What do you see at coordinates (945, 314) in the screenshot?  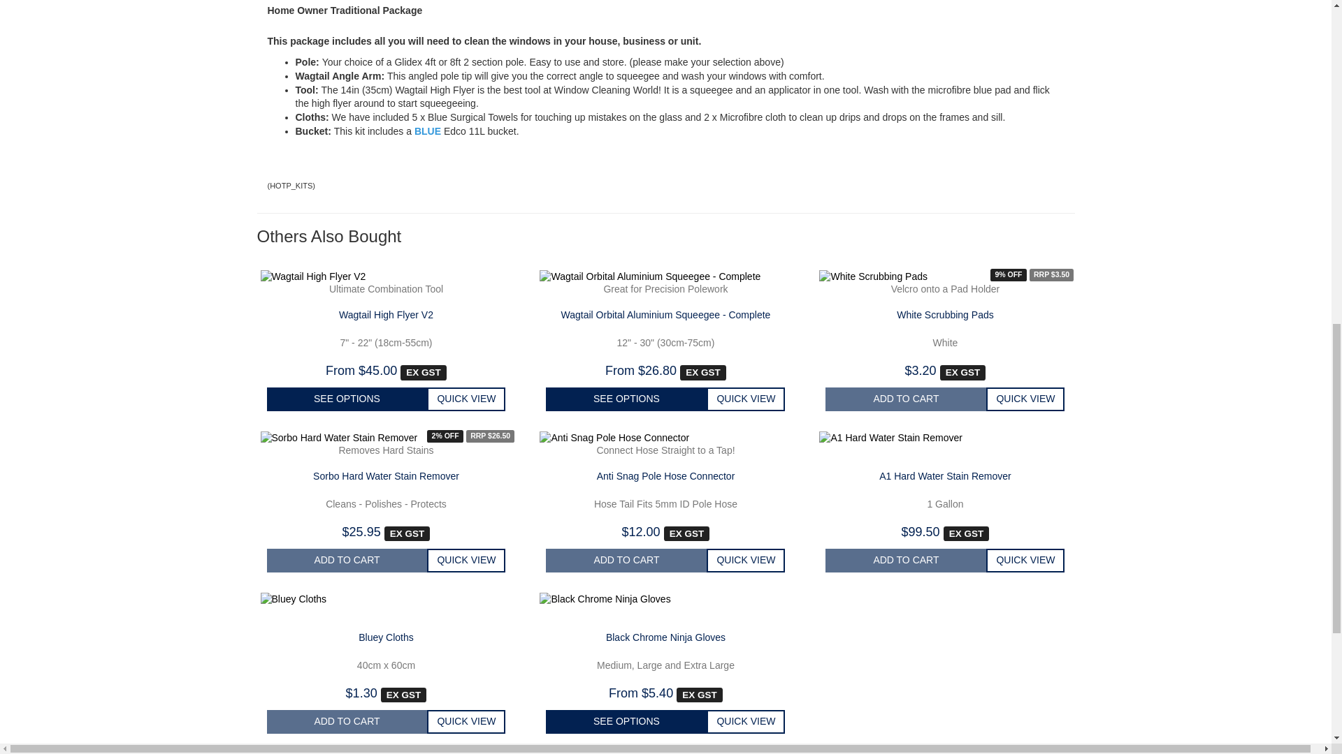 I see `White Scrubbing Pads` at bounding box center [945, 314].